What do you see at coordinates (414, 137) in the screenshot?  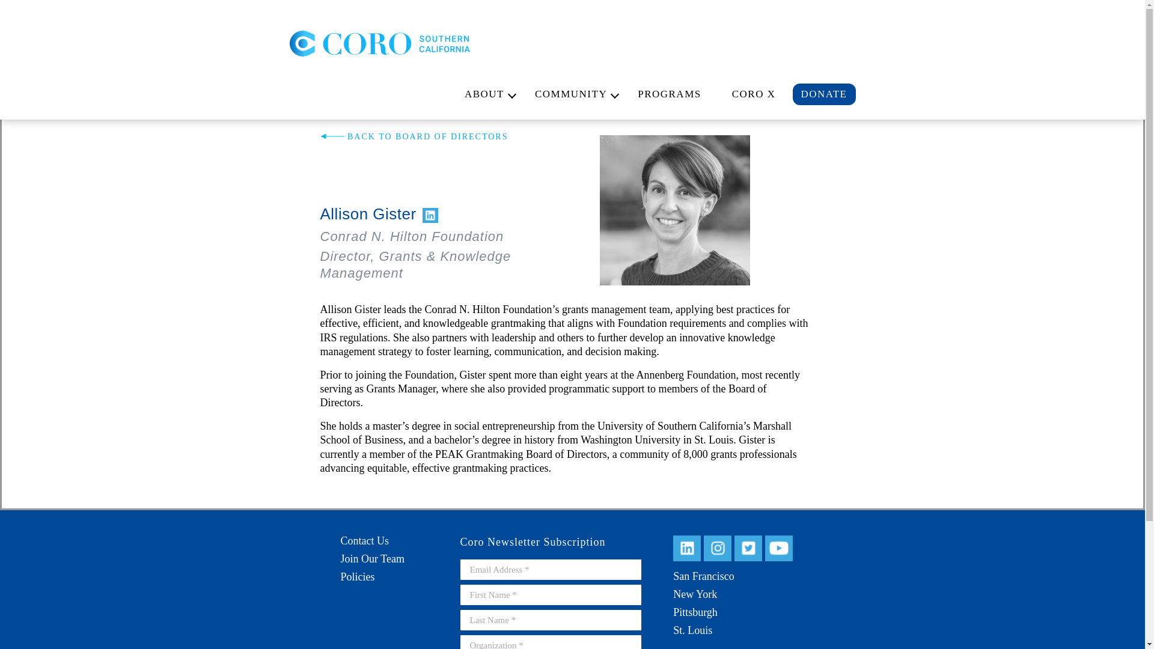 I see `BACK TO BOARD OF DIRECTORS` at bounding box center [414, 137].